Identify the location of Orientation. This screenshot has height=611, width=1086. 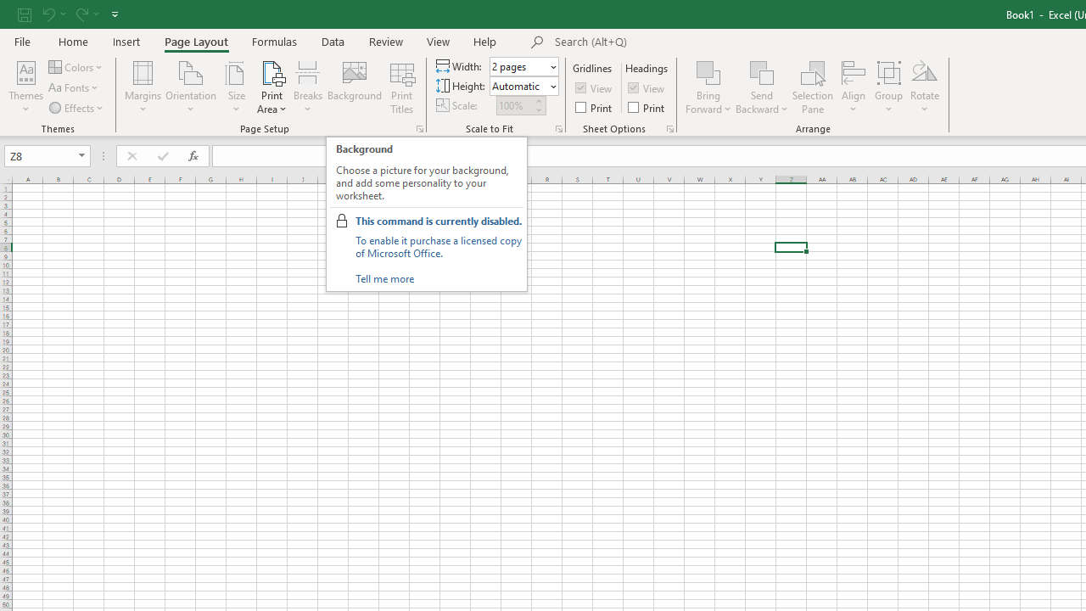
(192, 87).